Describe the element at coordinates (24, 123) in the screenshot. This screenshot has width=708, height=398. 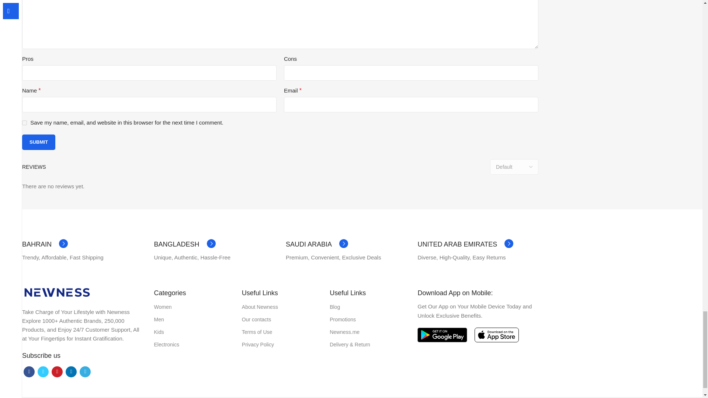
I see `yes` at that location.